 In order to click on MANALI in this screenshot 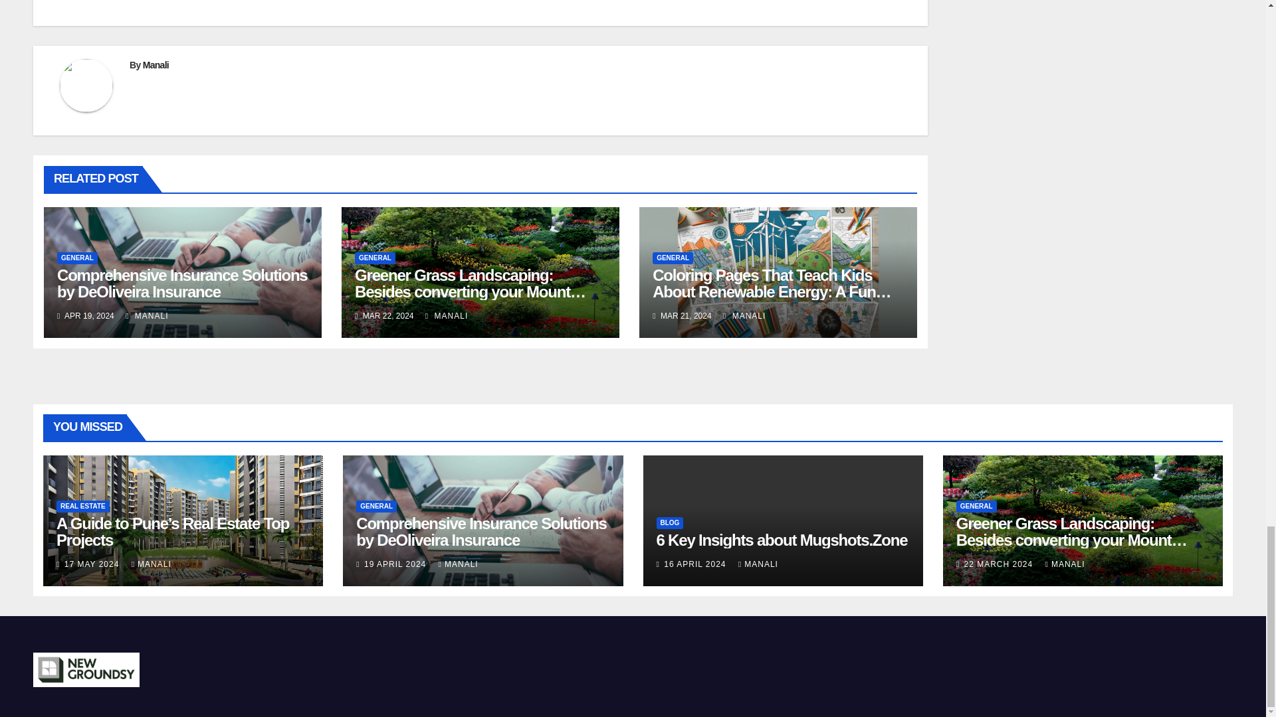, I will do `click(447, 315)`.